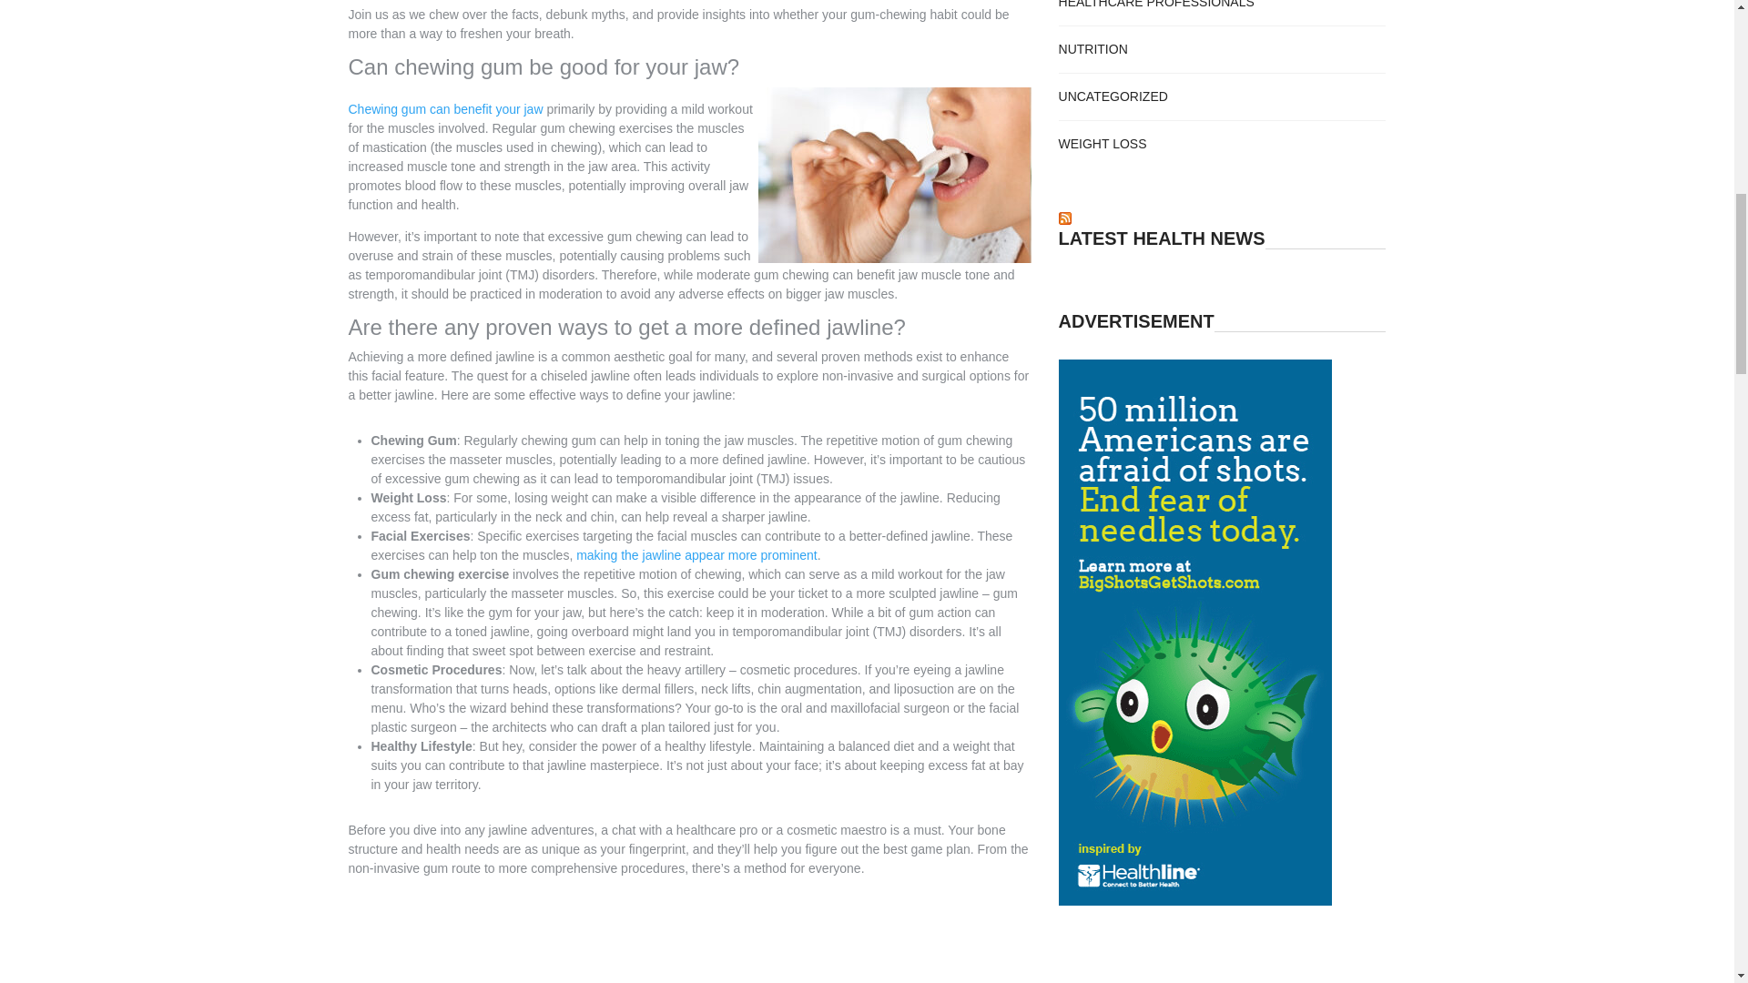 This screenshot has height=983, width=1748. Describe the element at coordinates (1092, 49) in the screenshot. I see `Blogs about nutrition and healthy eating.` at that location.